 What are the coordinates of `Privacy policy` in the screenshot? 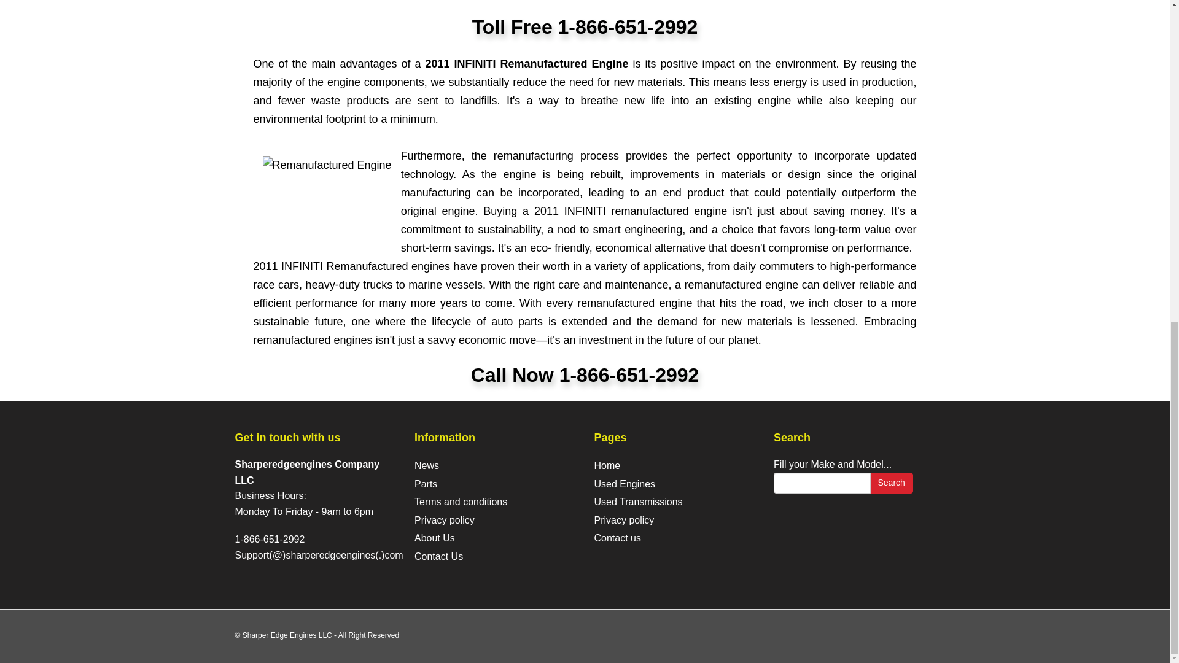 It's located at (624, 521).